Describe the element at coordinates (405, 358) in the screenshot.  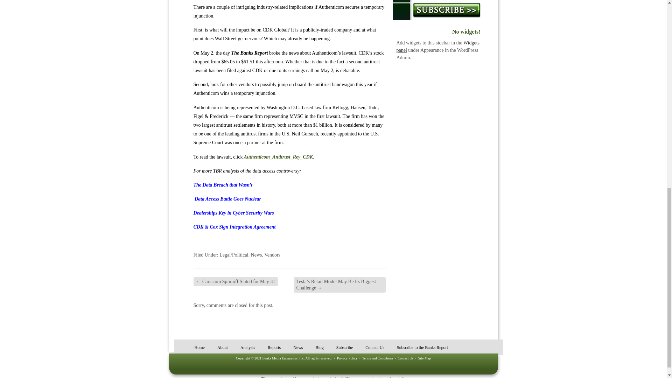
I see `Contact Us` at that location.